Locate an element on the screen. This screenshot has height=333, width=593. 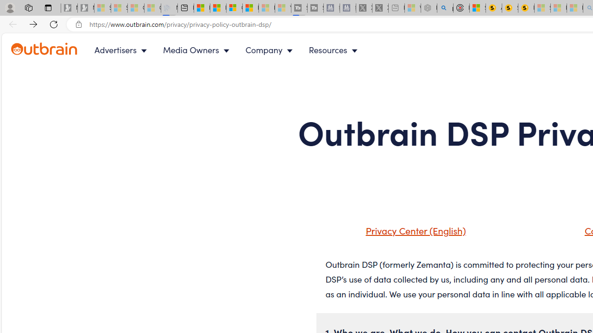
Company is located at coordinates (271, 50).